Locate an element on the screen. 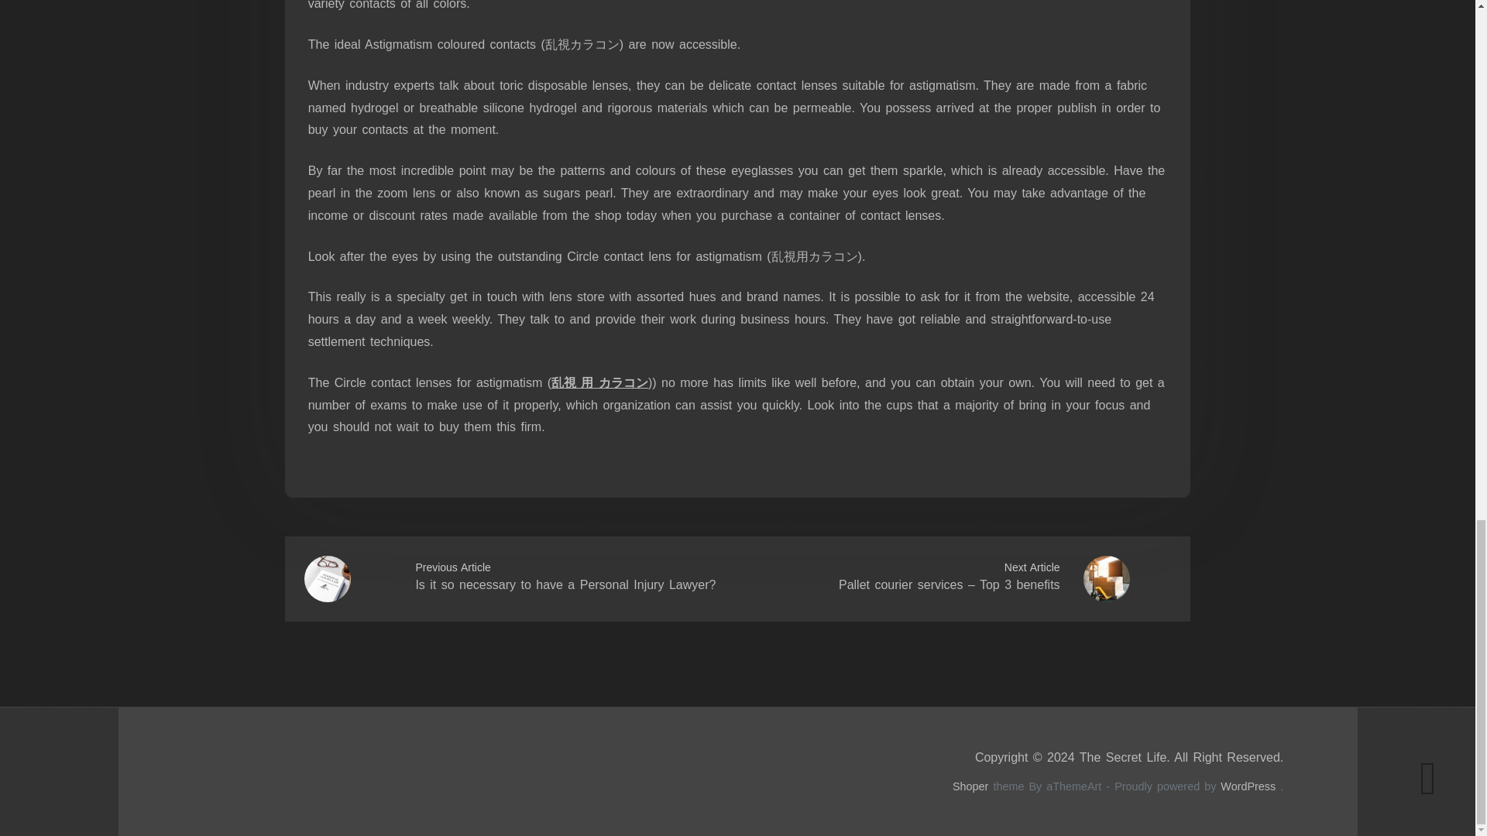 The width and height of the screenshot is (1487, 836). Is it so necessary to have a Personal Injury Lawyer? is located at coordinates (565, 584).